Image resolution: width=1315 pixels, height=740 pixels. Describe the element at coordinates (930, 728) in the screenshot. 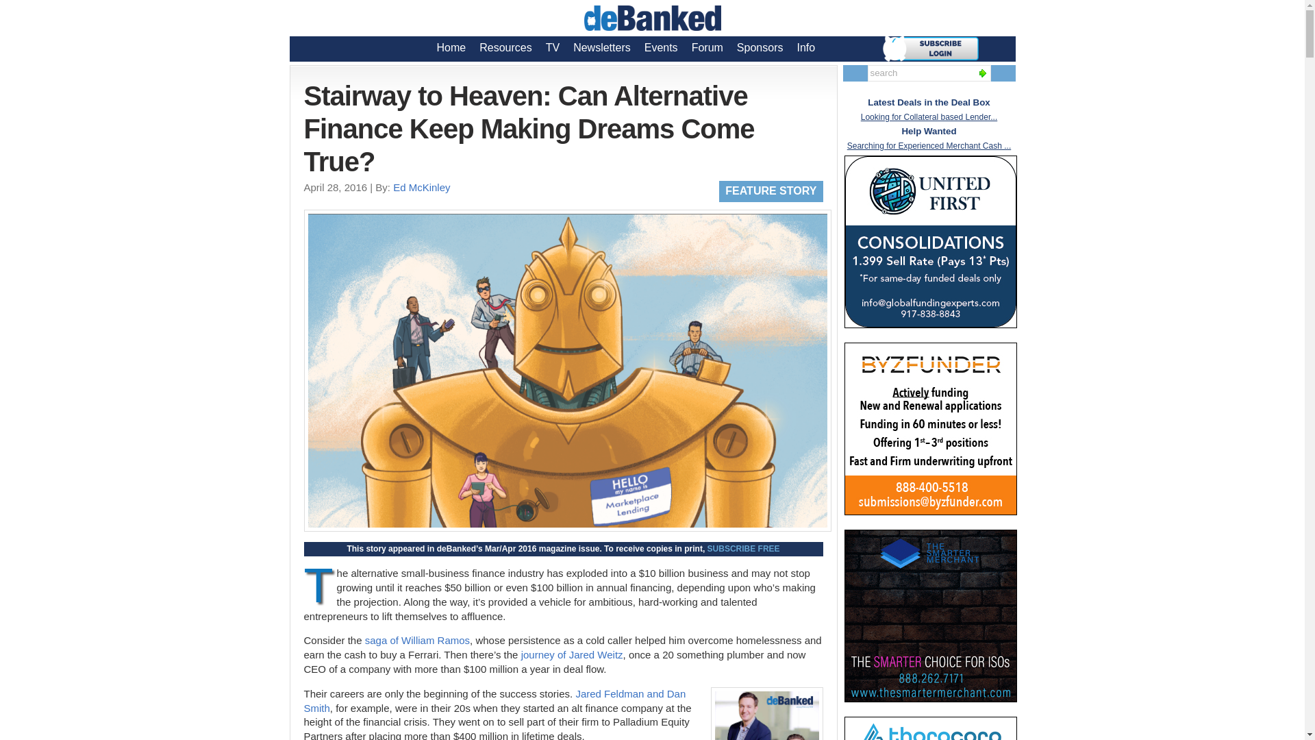

I see `Thorocorp` at that location.